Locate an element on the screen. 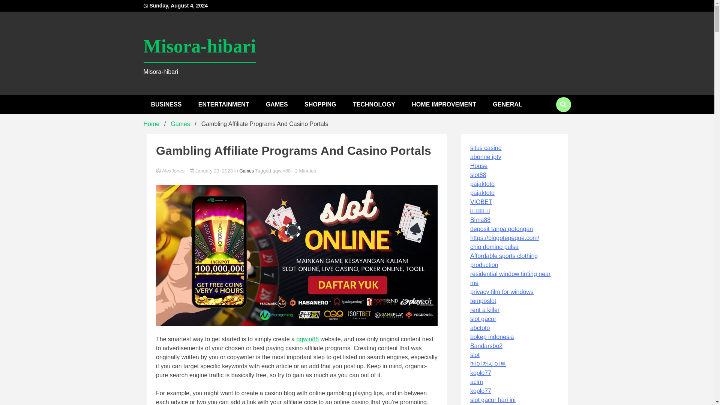  slot88 is located at coordinates (478, 175).